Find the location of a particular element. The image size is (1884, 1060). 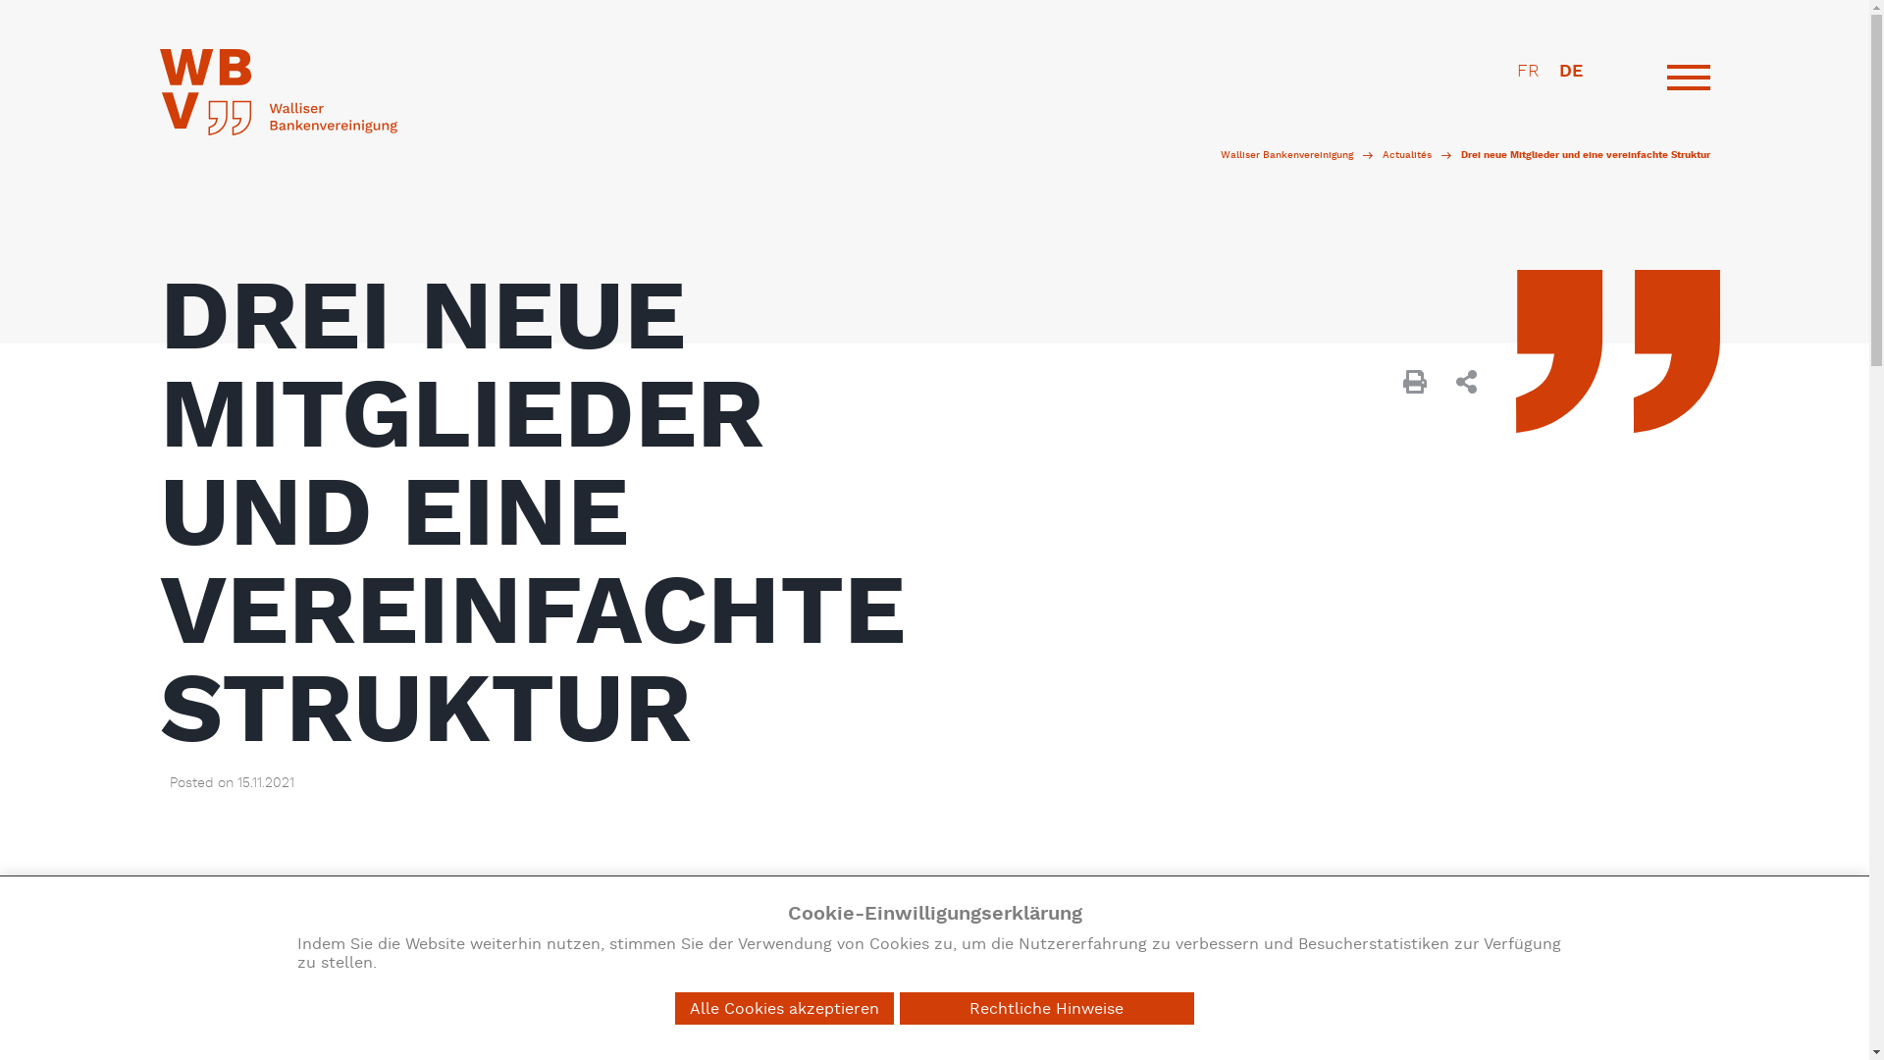

Alle Cookies akzeptieren is located at coordinates (785, 1009).